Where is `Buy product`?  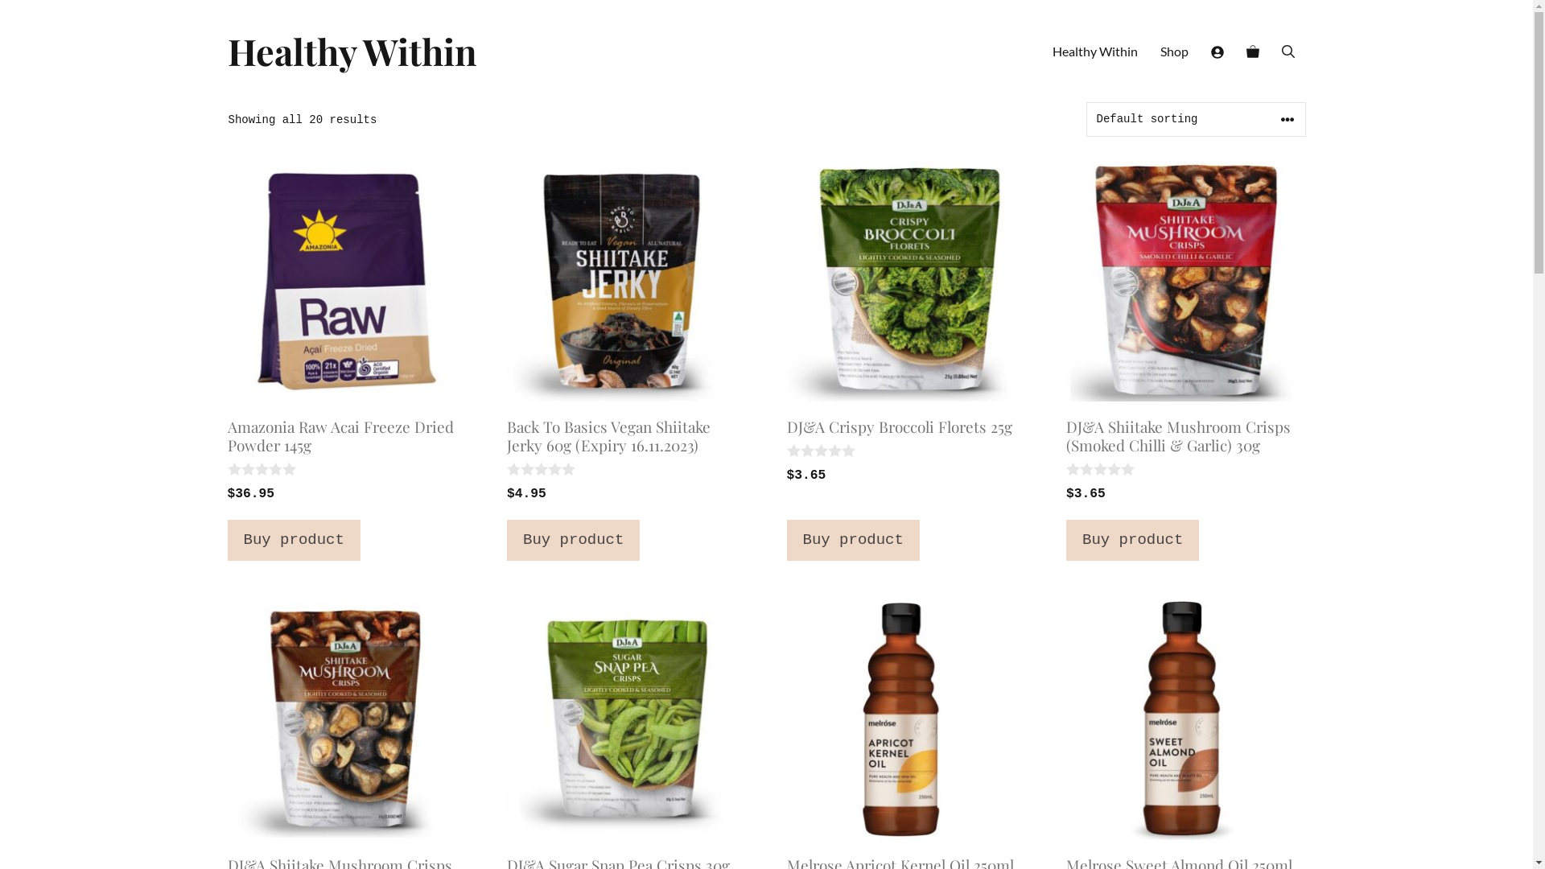
Buy product is located at coordinates (573, 540).